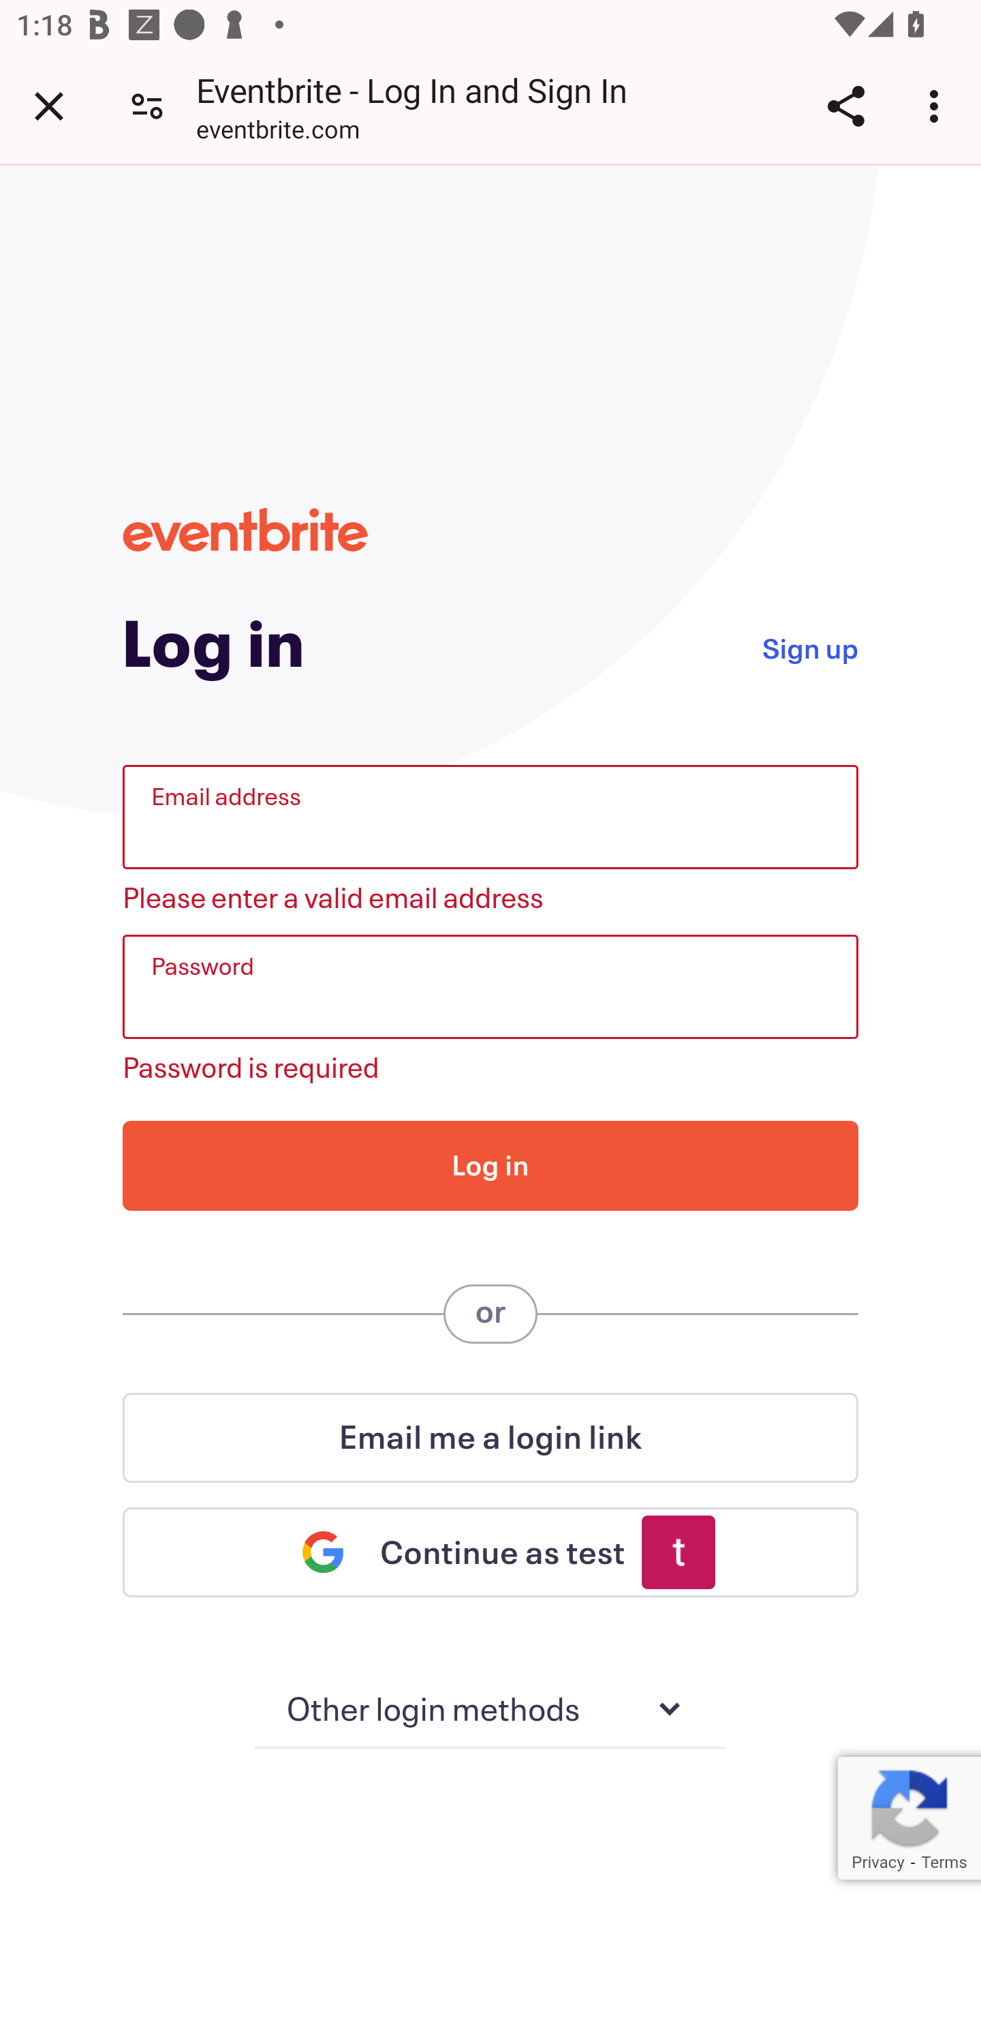 This screenshot has width=981, height=2018. I want to click on eventbrite.com, so click(278, 132).